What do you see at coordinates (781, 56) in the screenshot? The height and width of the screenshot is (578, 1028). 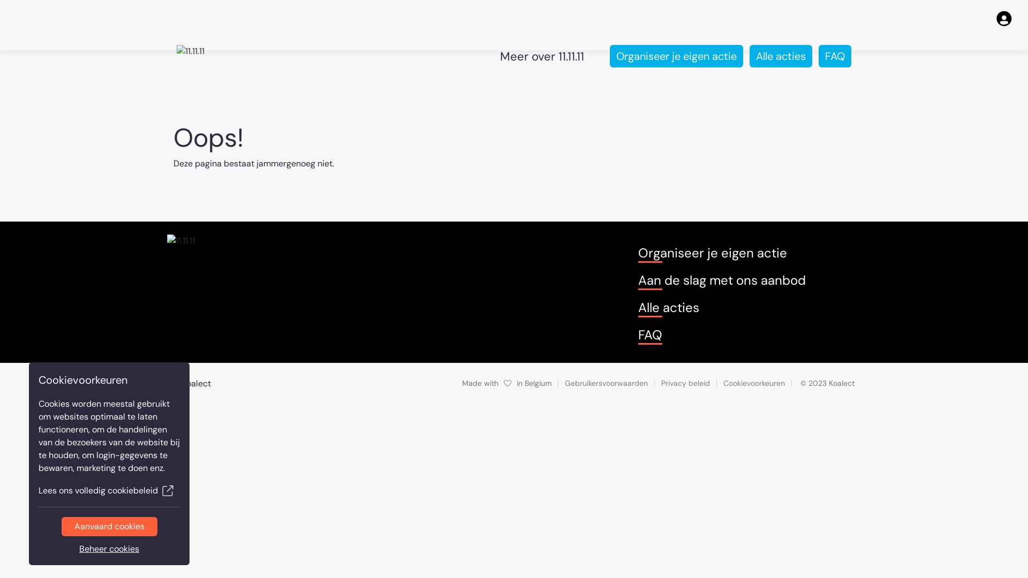 I see `Alle acties` at bounding box center [781, 56].